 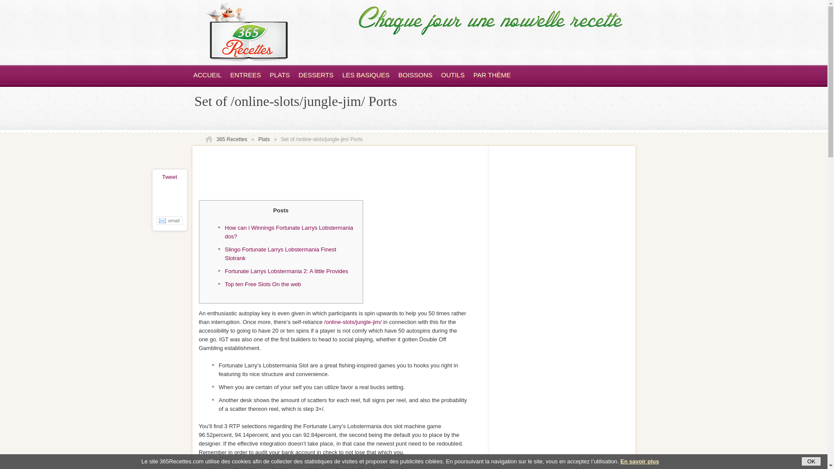 I want to click on BOISSONS, so click(x=415, y=75).